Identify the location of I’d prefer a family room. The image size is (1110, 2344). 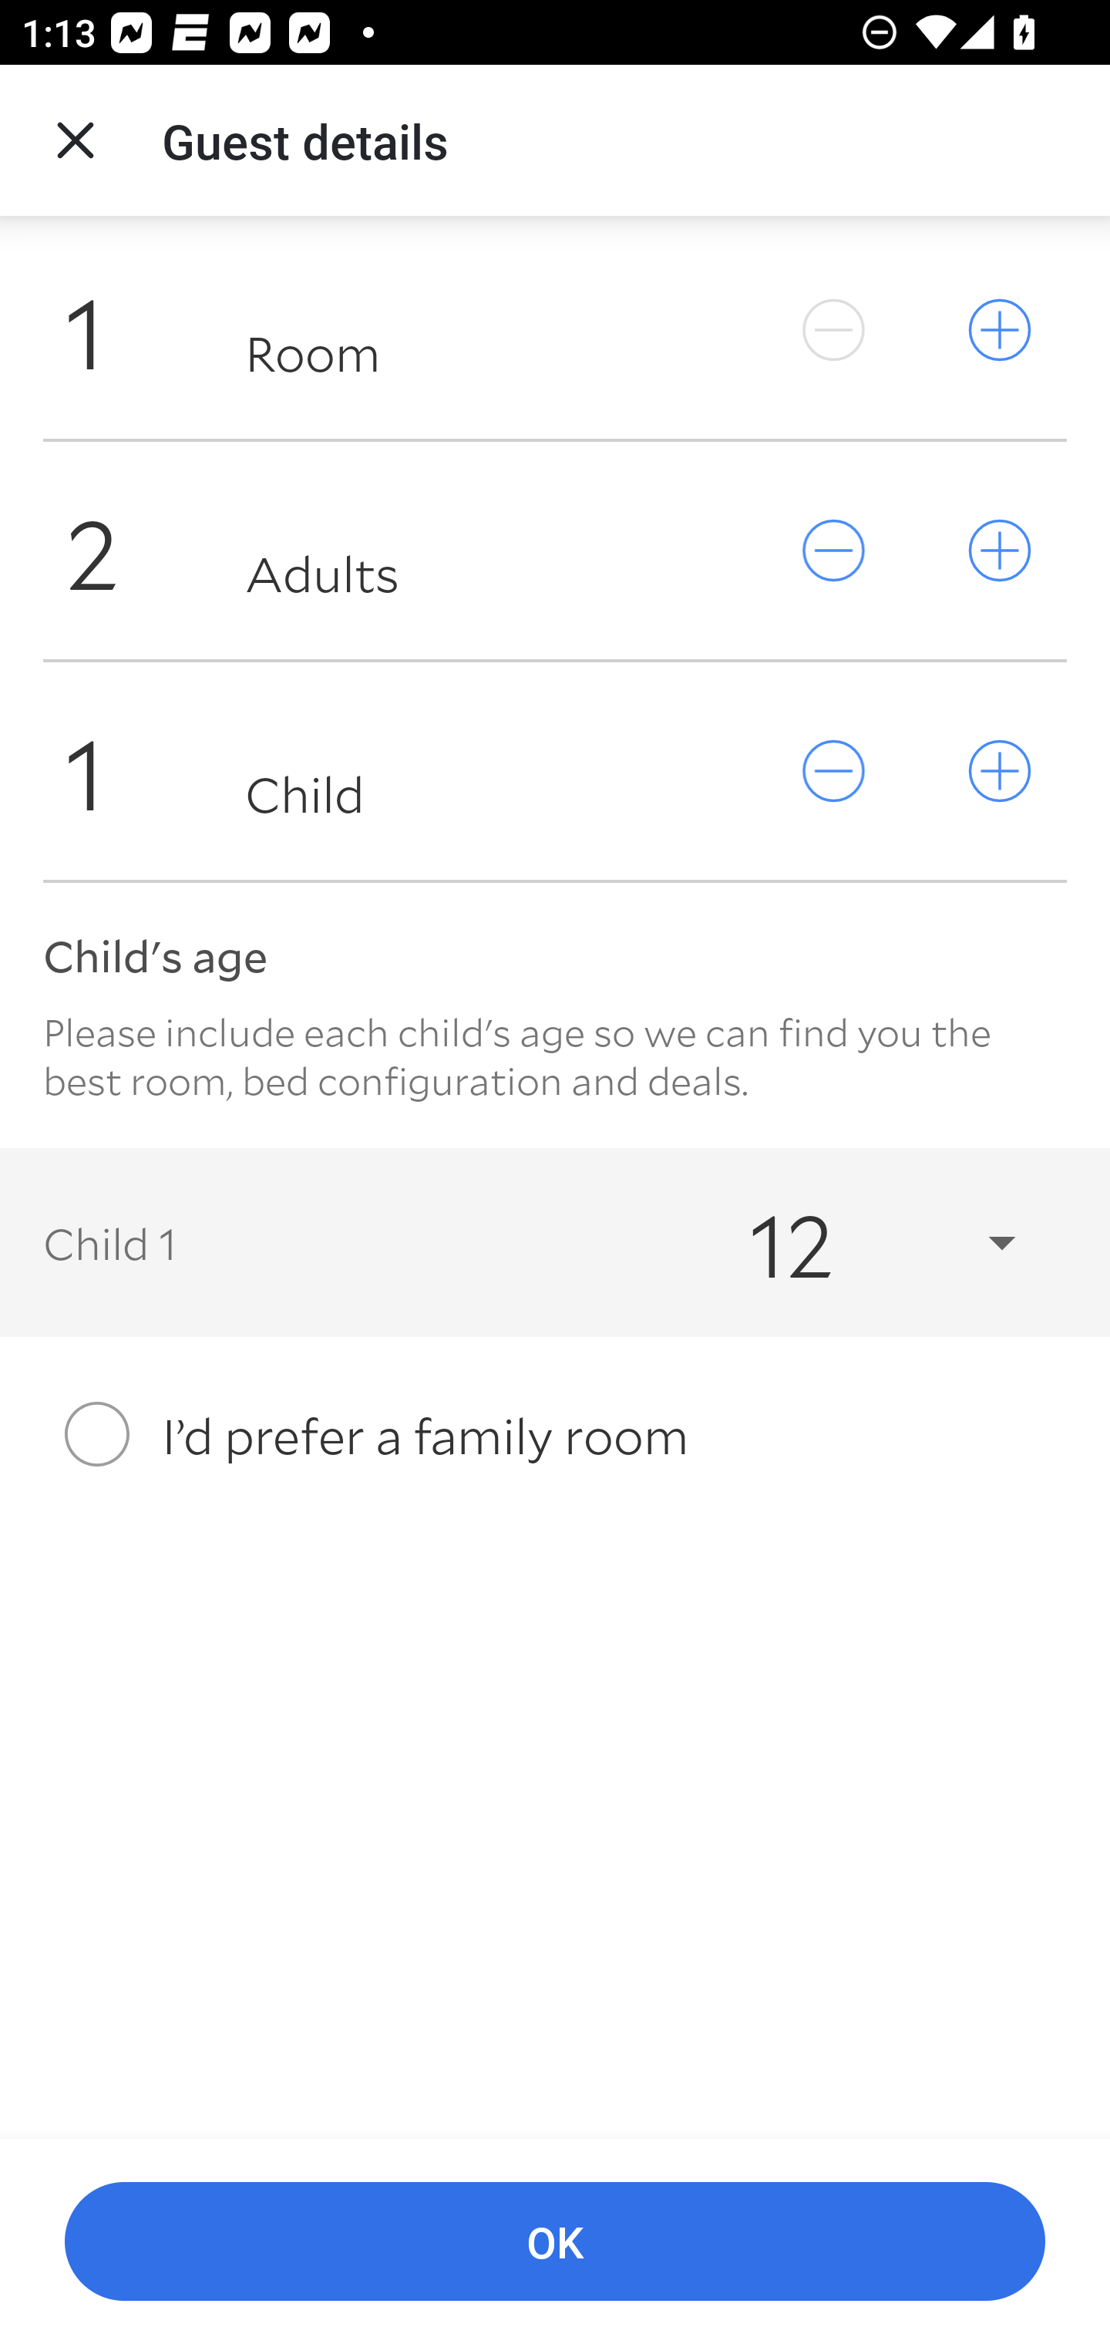
(555, 1434).